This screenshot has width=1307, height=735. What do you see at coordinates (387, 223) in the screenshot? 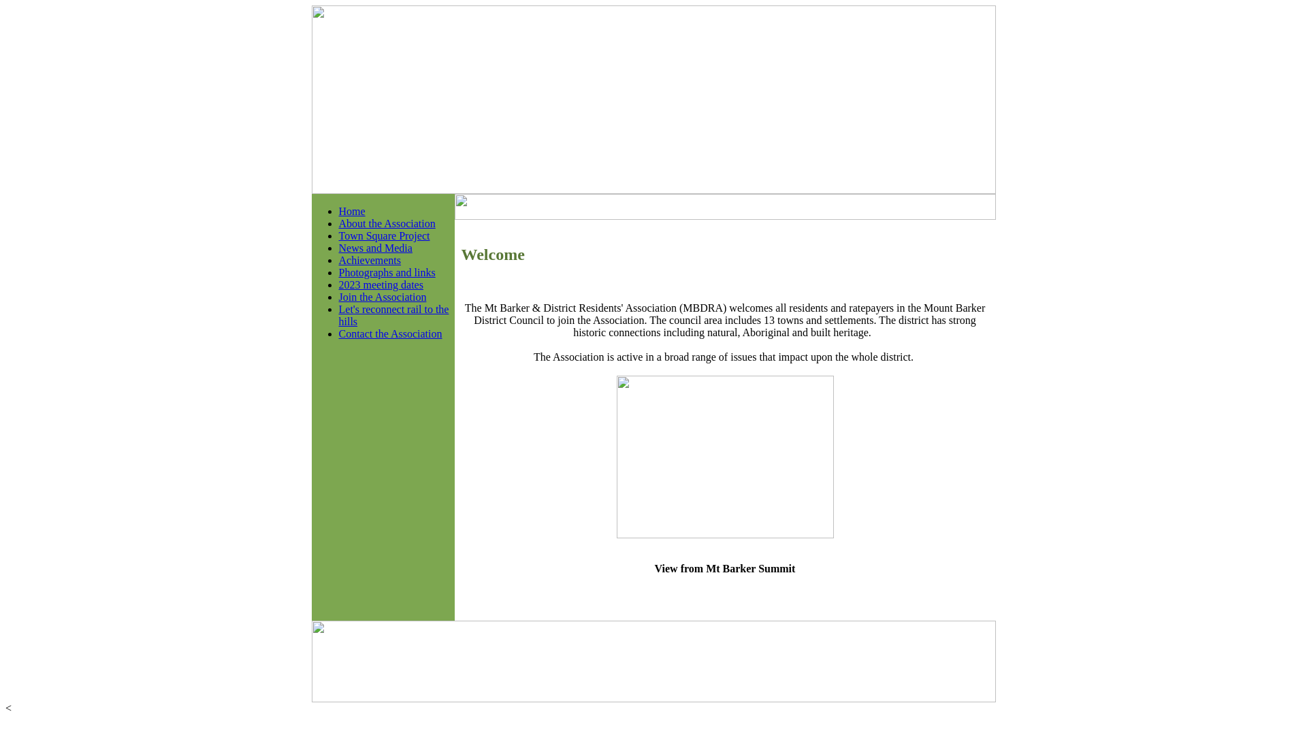
I see `About the Association` at bounding box center [387, 223].